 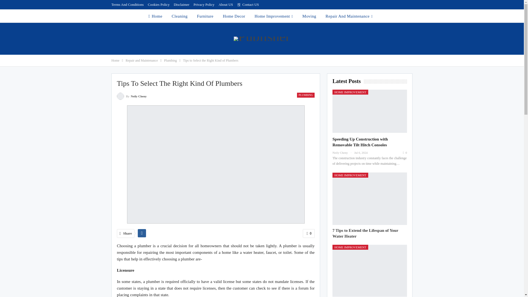 I want to click on Home, so click(x=155, y=16).